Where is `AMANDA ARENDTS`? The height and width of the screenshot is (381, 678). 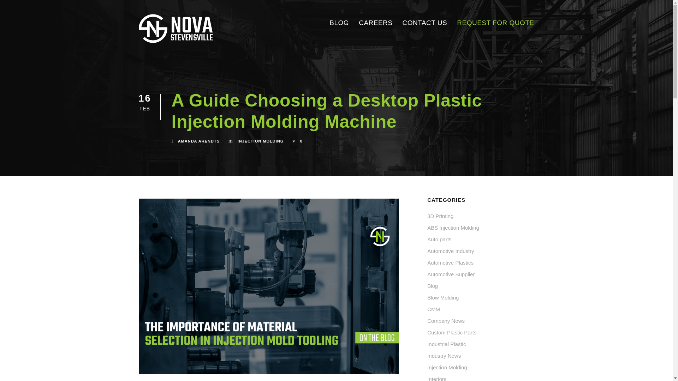
AMANDA ARENDTS is located at coordinates (198, 141).